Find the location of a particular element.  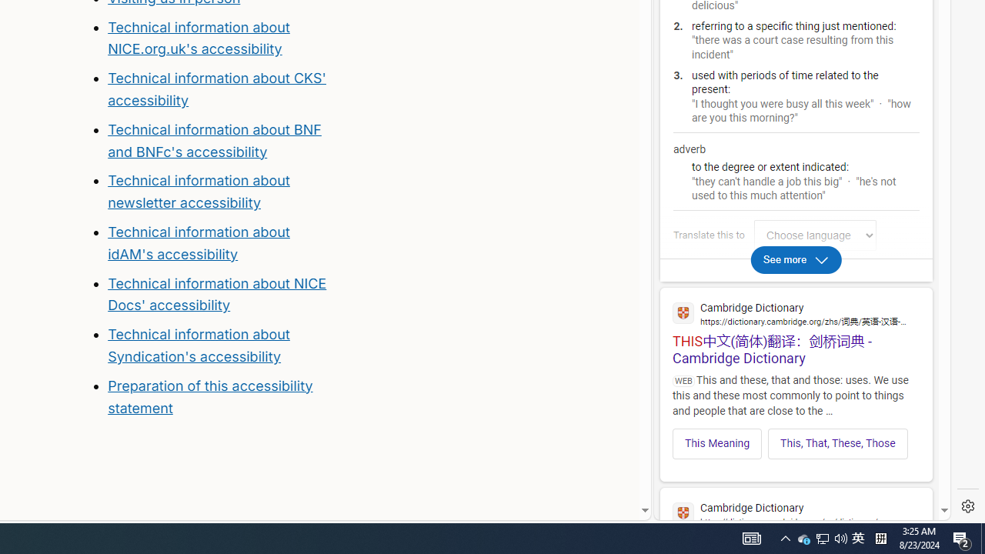

This MeaningThis, That, These, Those is located at coordinates (796, 439).